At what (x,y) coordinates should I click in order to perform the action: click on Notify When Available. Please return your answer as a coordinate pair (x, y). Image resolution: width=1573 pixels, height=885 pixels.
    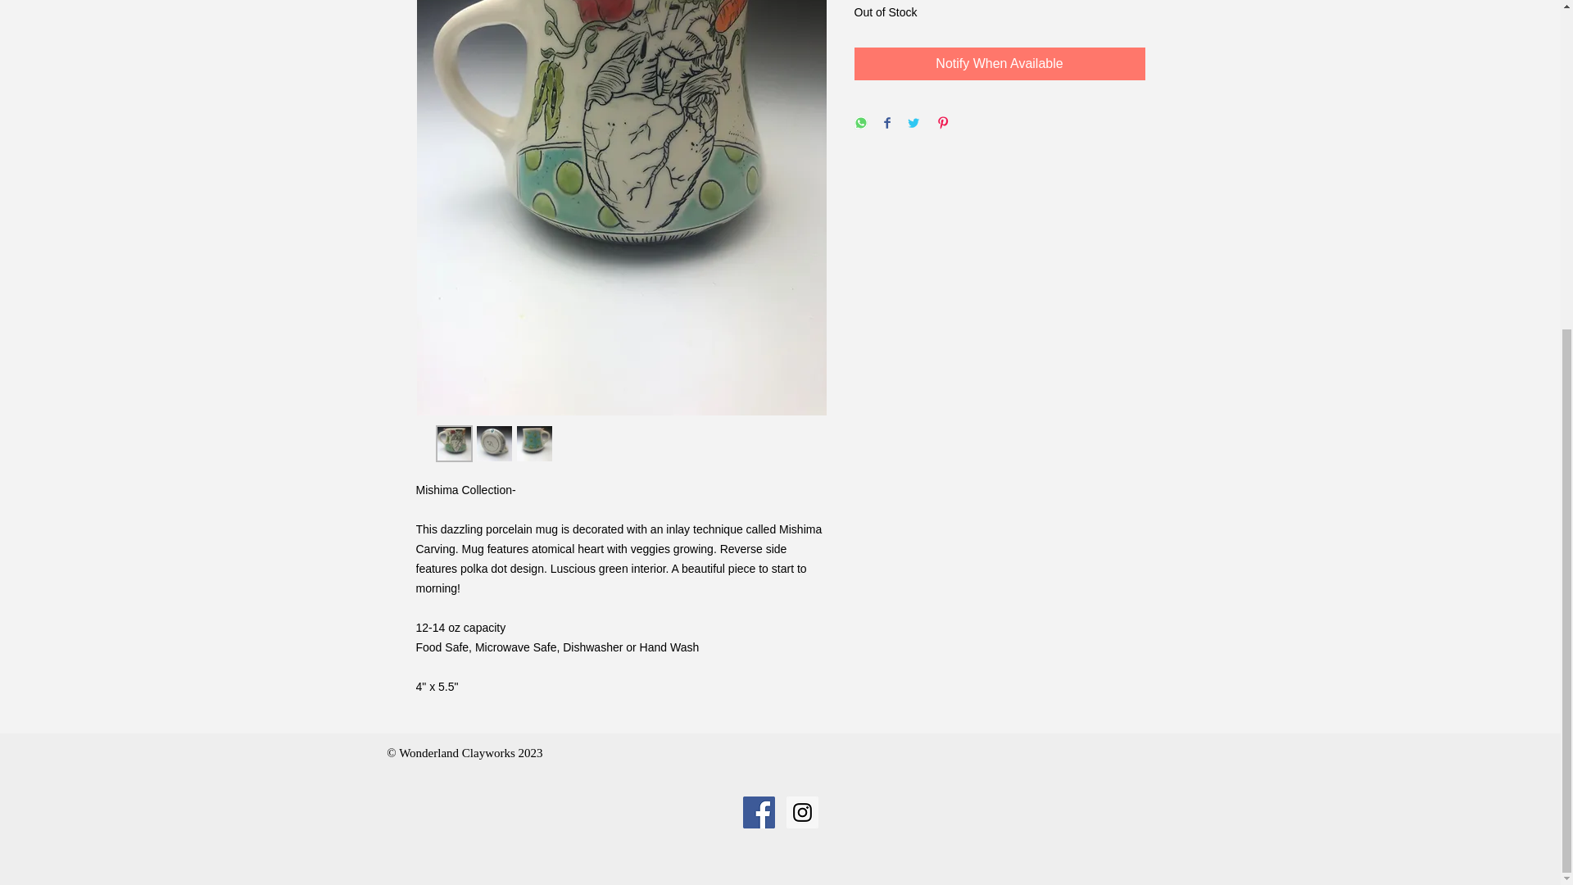
    Looking at the image, I should click on (1000, 64).